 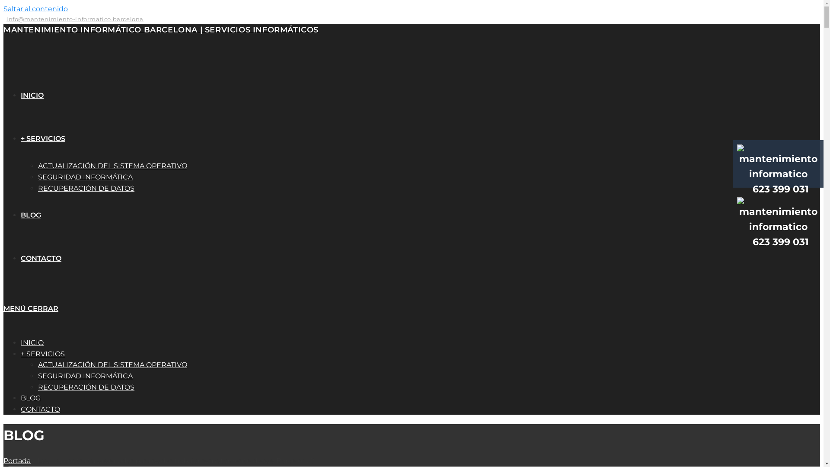 I want to click on BLOG, so click(x=31, y=215).